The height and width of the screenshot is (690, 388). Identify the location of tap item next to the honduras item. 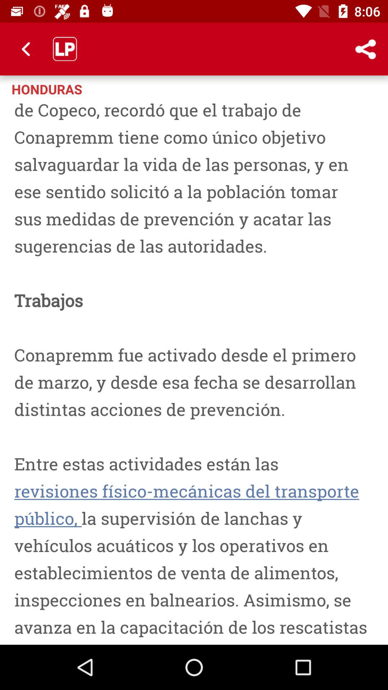
(336, 88).